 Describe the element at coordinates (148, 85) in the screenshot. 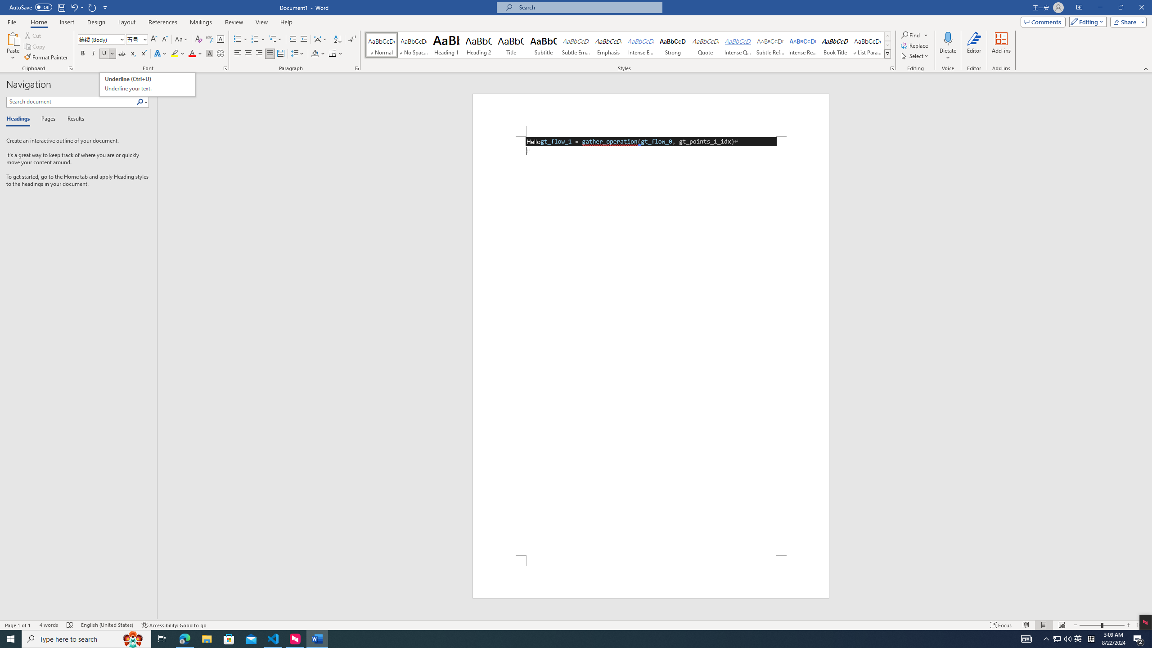

I see `Page 1 content` at that location.